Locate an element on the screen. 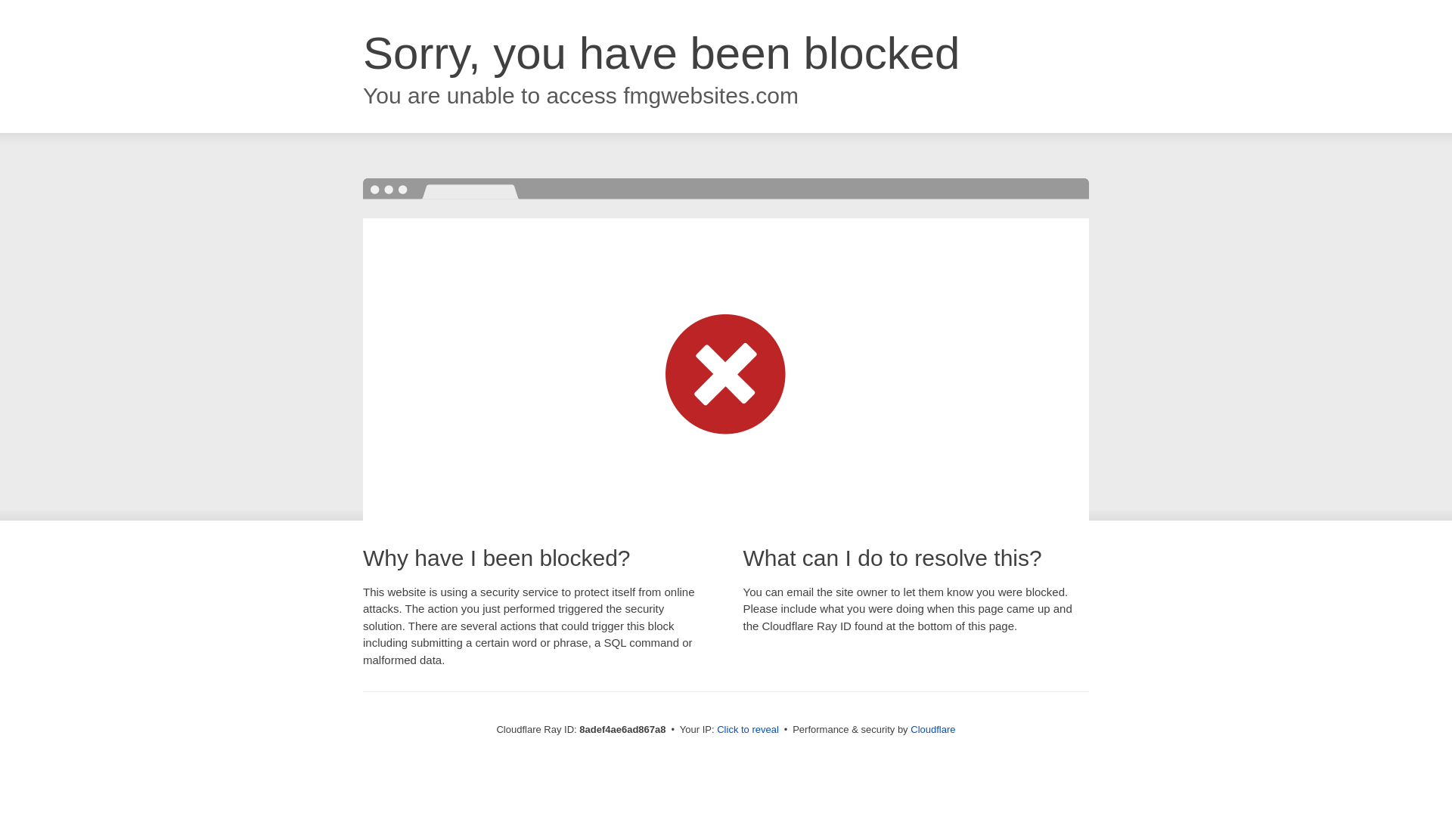  Cloudflare is located at coordinates (932, 729).